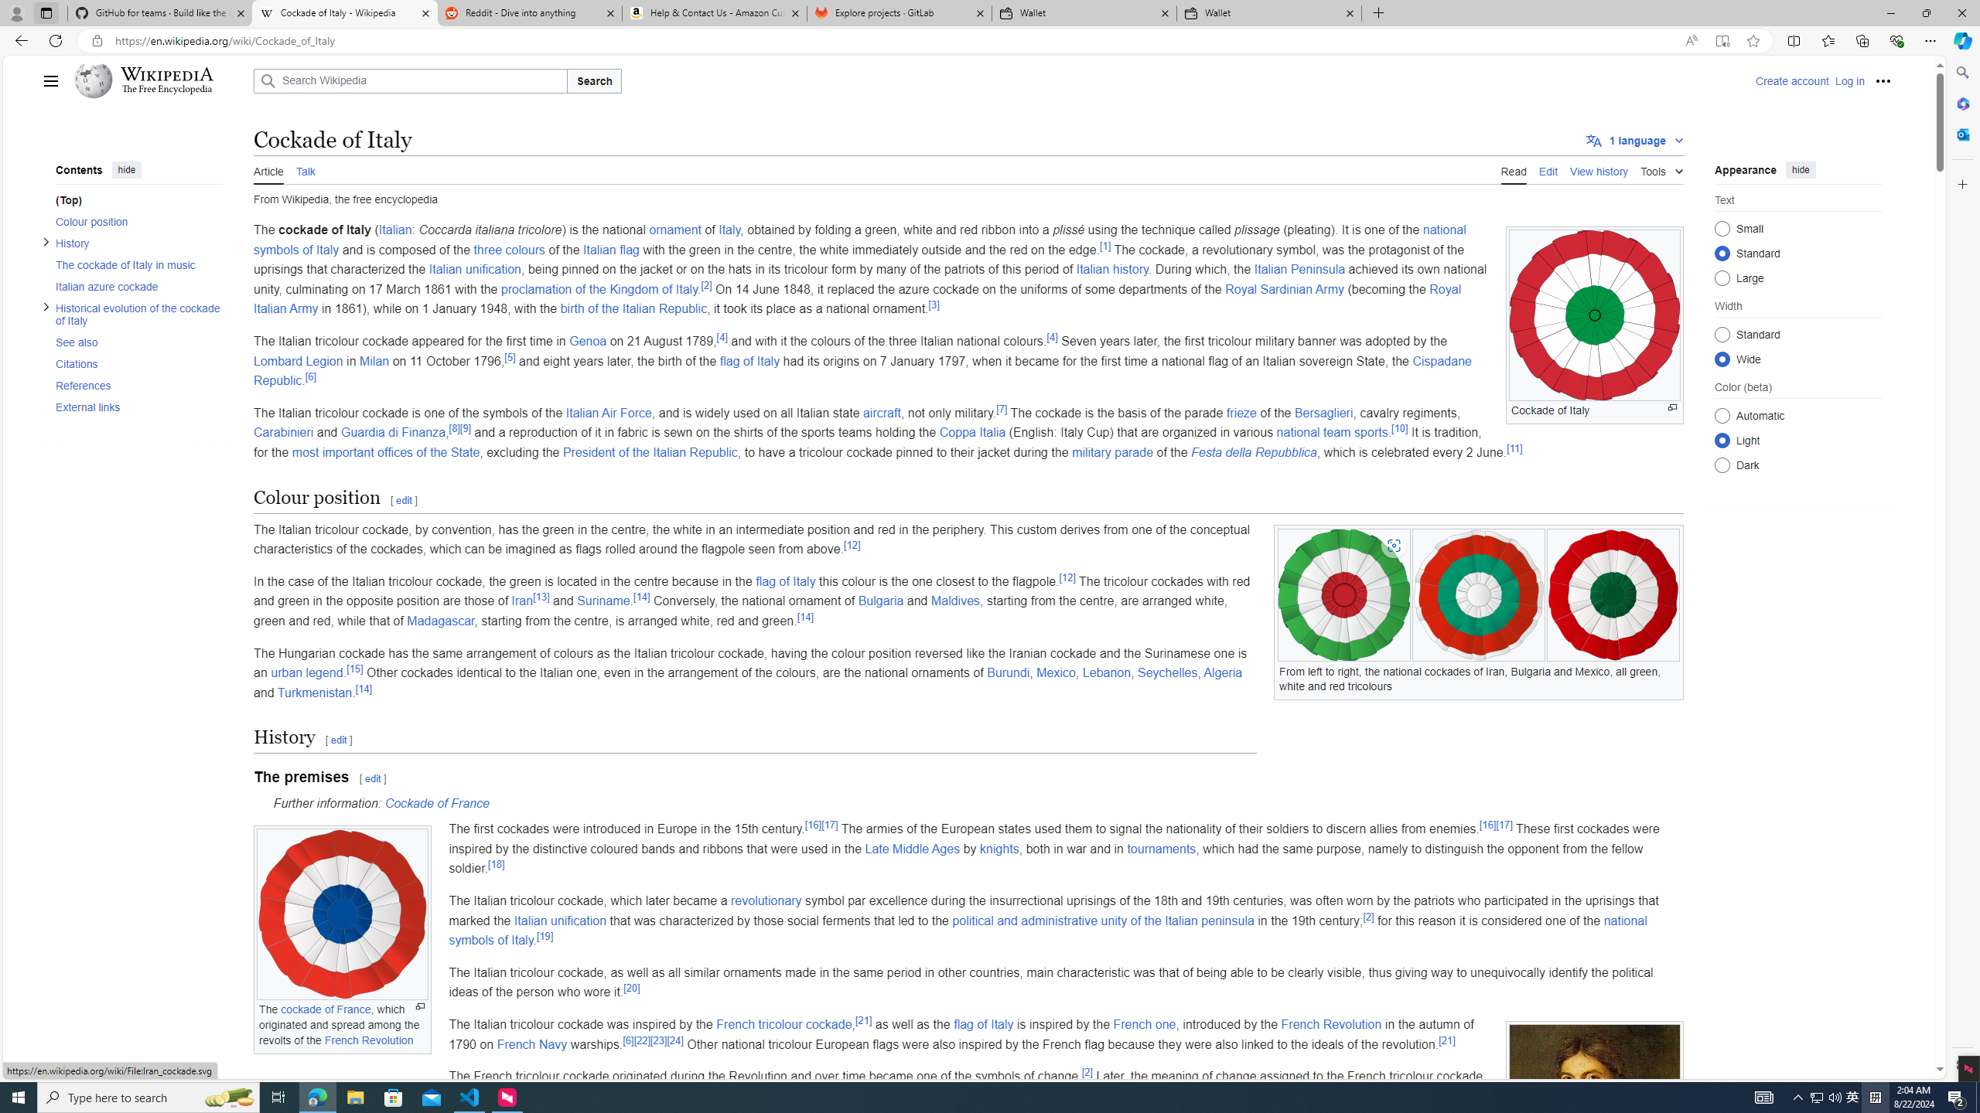  Describe the element at coordinates (1253, 451) in the screenshot. I see `Festa della Repubblica` at that location.